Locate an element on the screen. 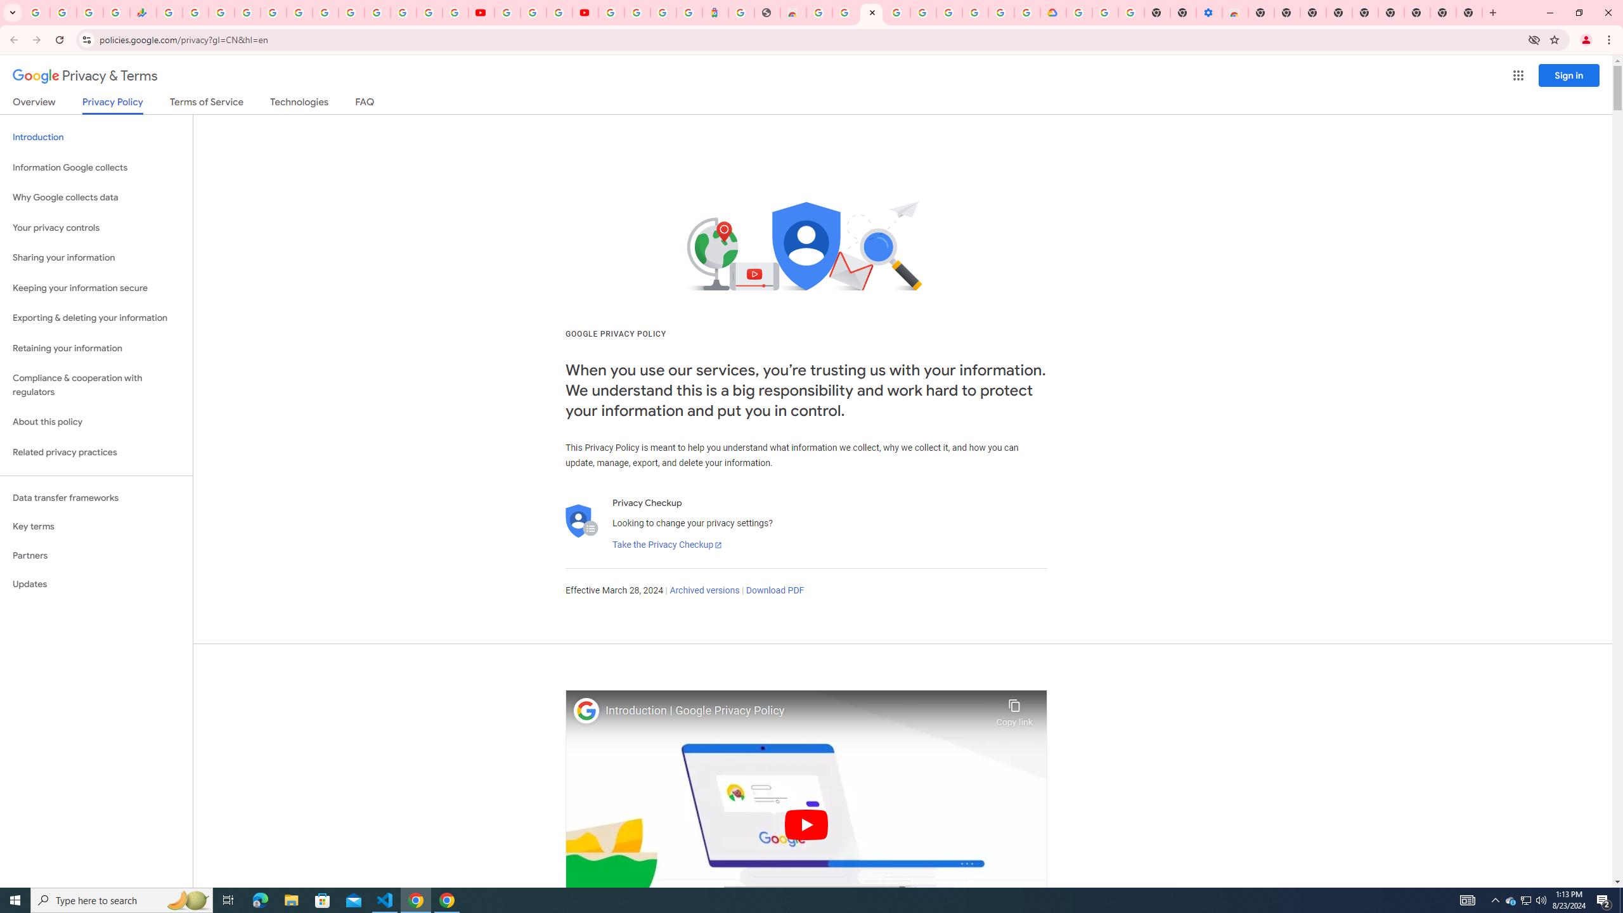 The image size is (1623, 913). Create your Google Account is located at coordinates (559, 13).